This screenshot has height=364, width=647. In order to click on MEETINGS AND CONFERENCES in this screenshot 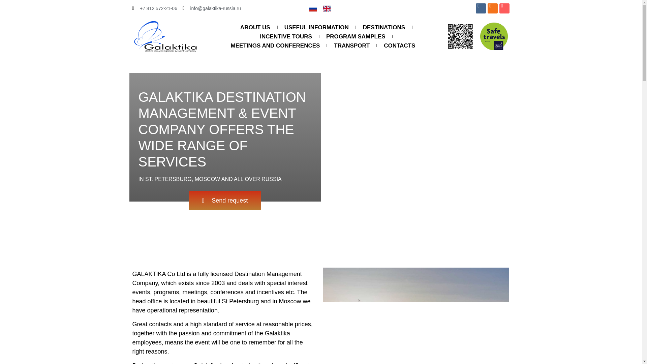, I will do `click(275, 46)`.